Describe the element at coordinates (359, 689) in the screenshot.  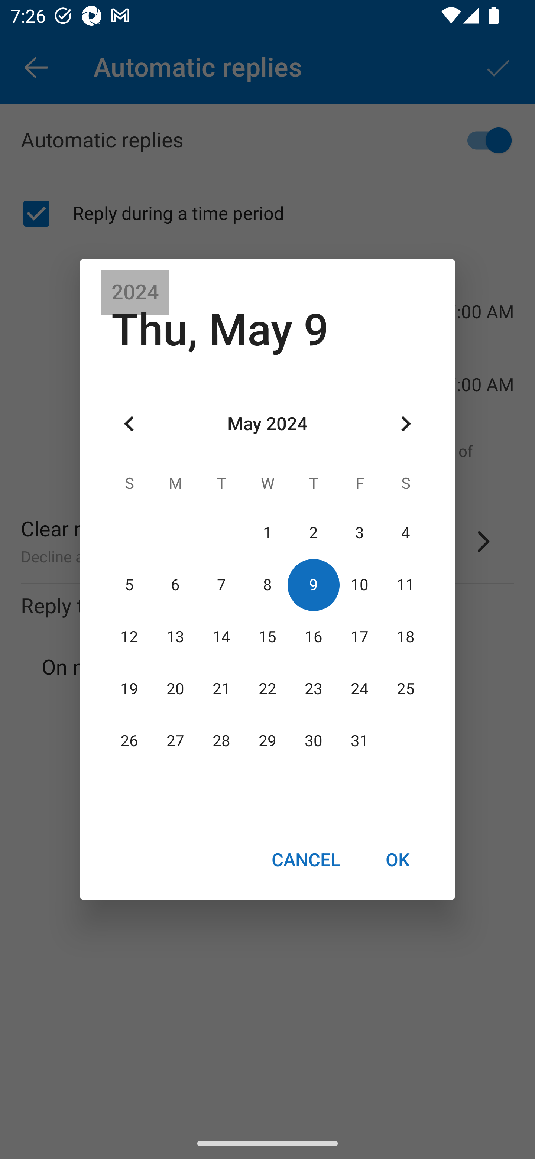
I see `24 24 May 2024` at that location.